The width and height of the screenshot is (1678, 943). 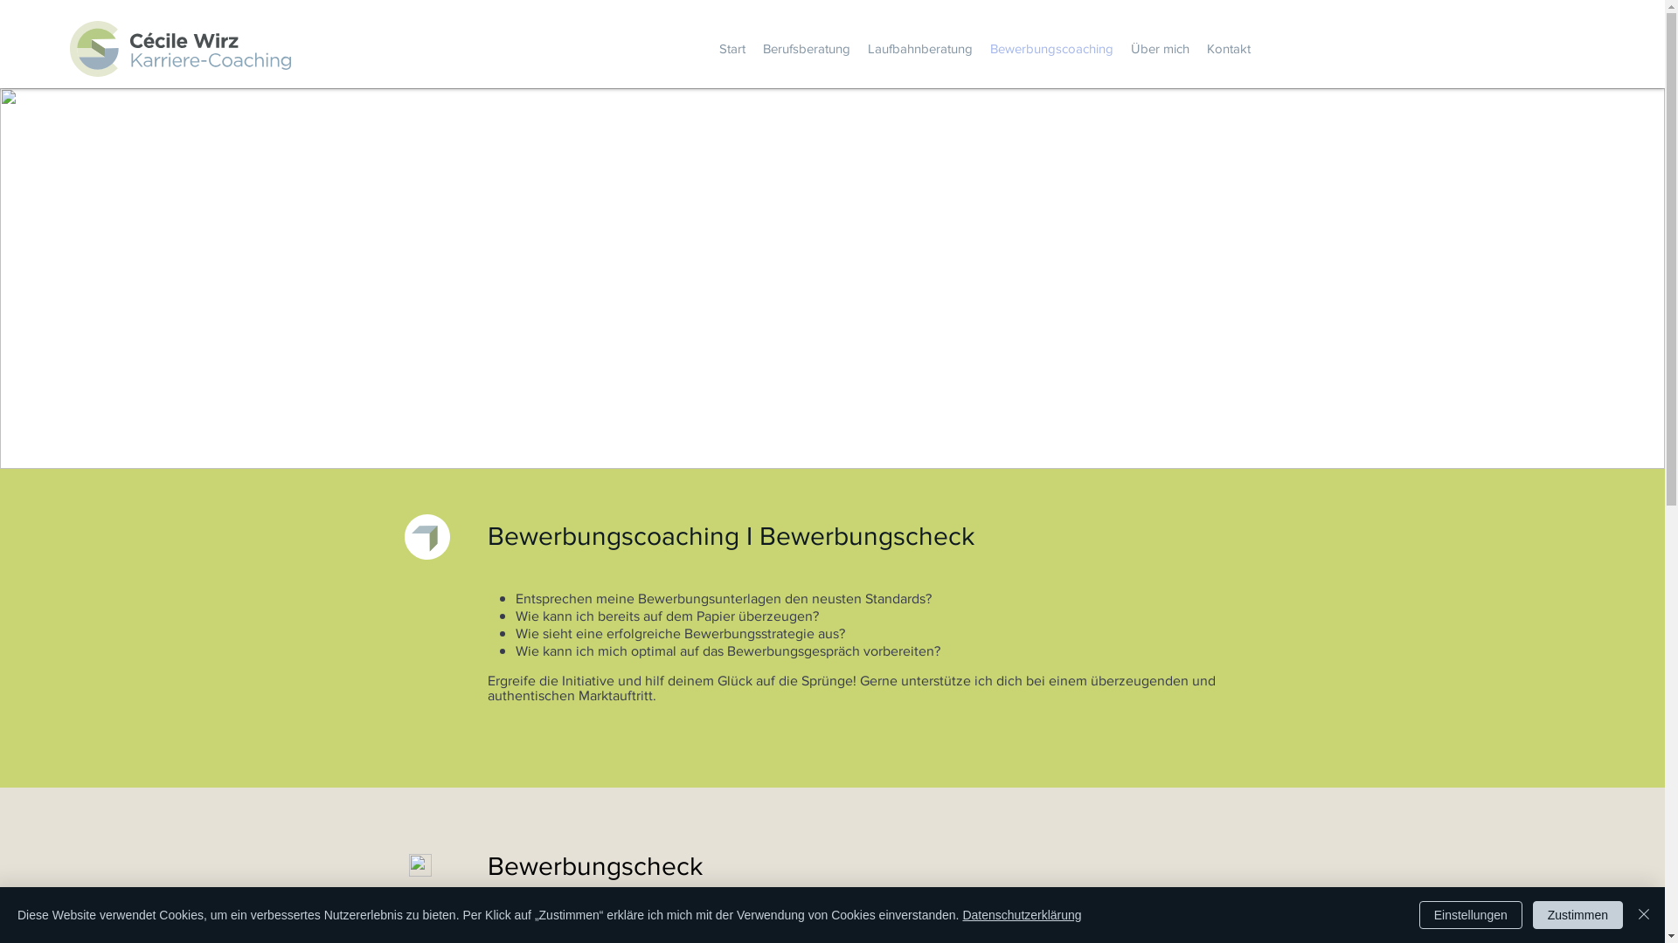 I want to click on Start, so click(x=732, y=49).